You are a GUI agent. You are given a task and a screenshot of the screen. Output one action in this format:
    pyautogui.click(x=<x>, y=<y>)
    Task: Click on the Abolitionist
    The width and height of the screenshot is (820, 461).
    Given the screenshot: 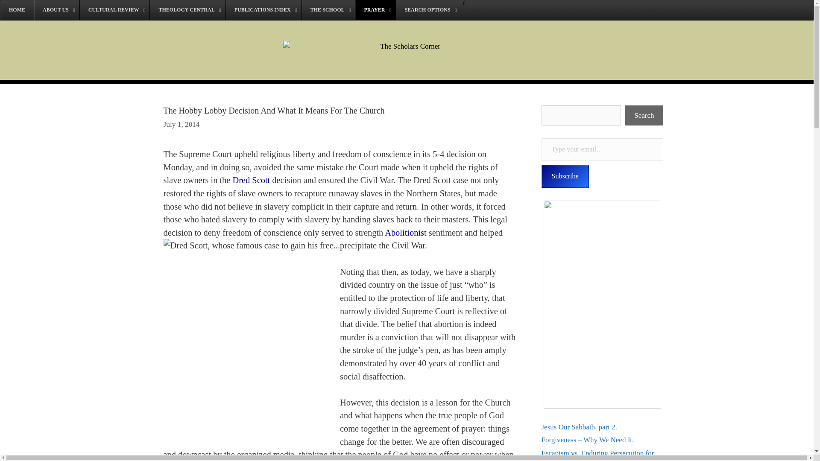 What is the action you would take?
    pyautogui.click(x=405, y=232)
    